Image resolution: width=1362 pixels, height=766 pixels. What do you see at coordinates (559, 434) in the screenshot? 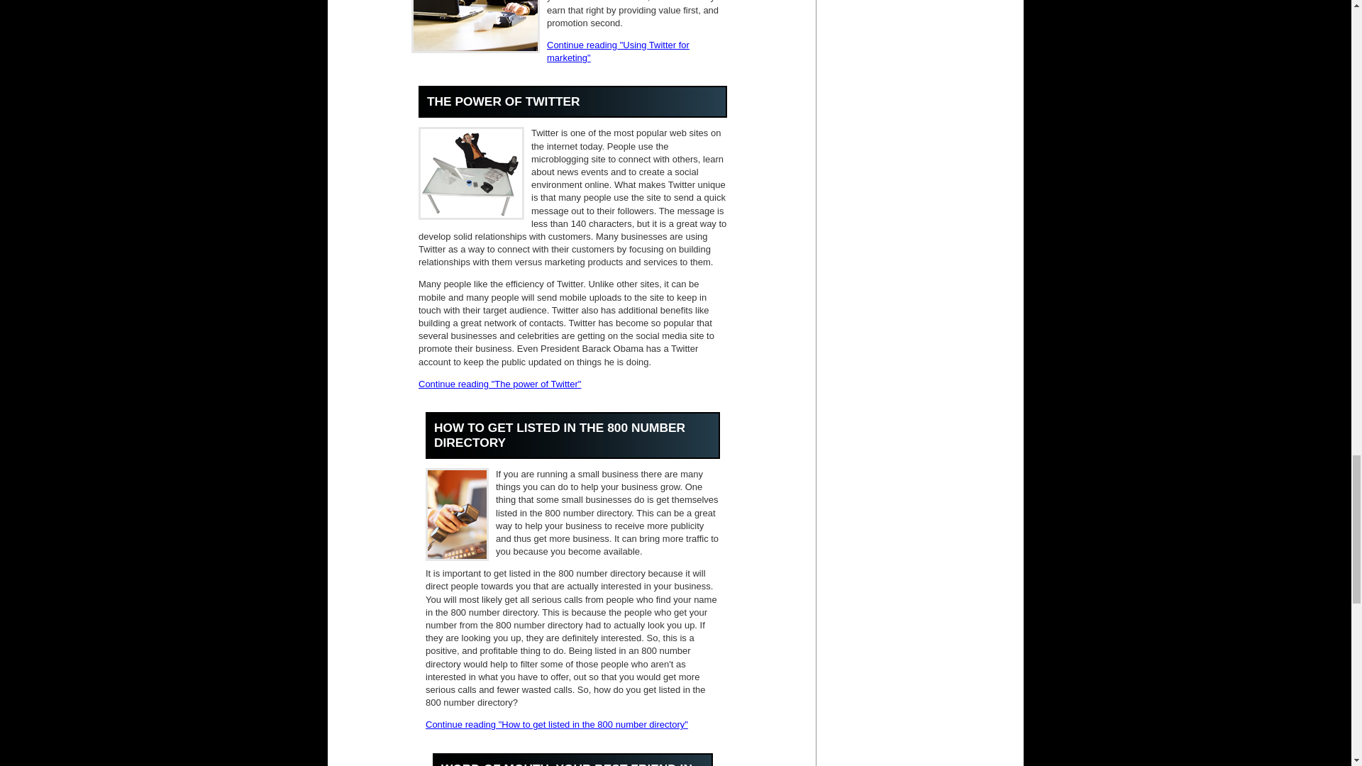
I see `HOW TO GET LISTED IN THE 800 NUMBER DIRECTORY` at bounding box center [559, 434].